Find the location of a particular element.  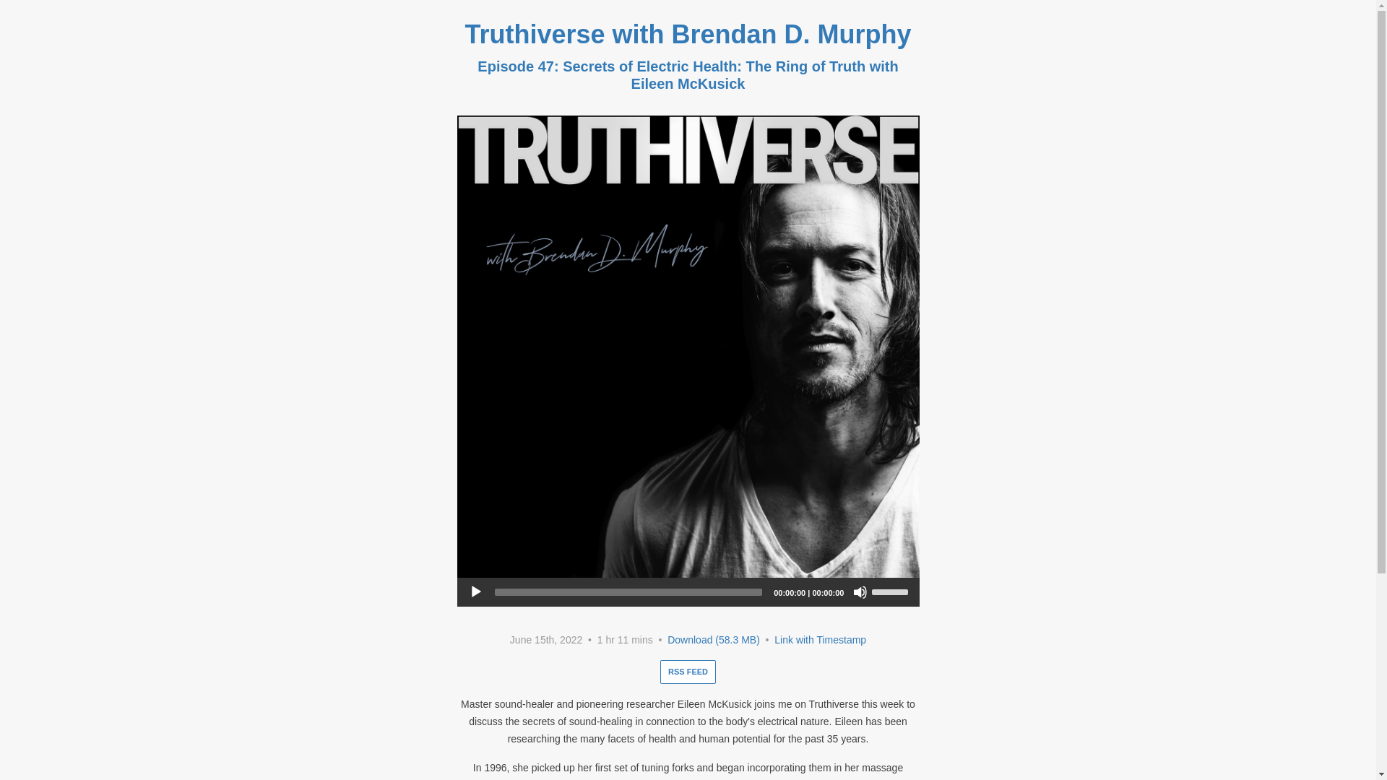

Link with Timestamp is located at coordinates (819, 640).